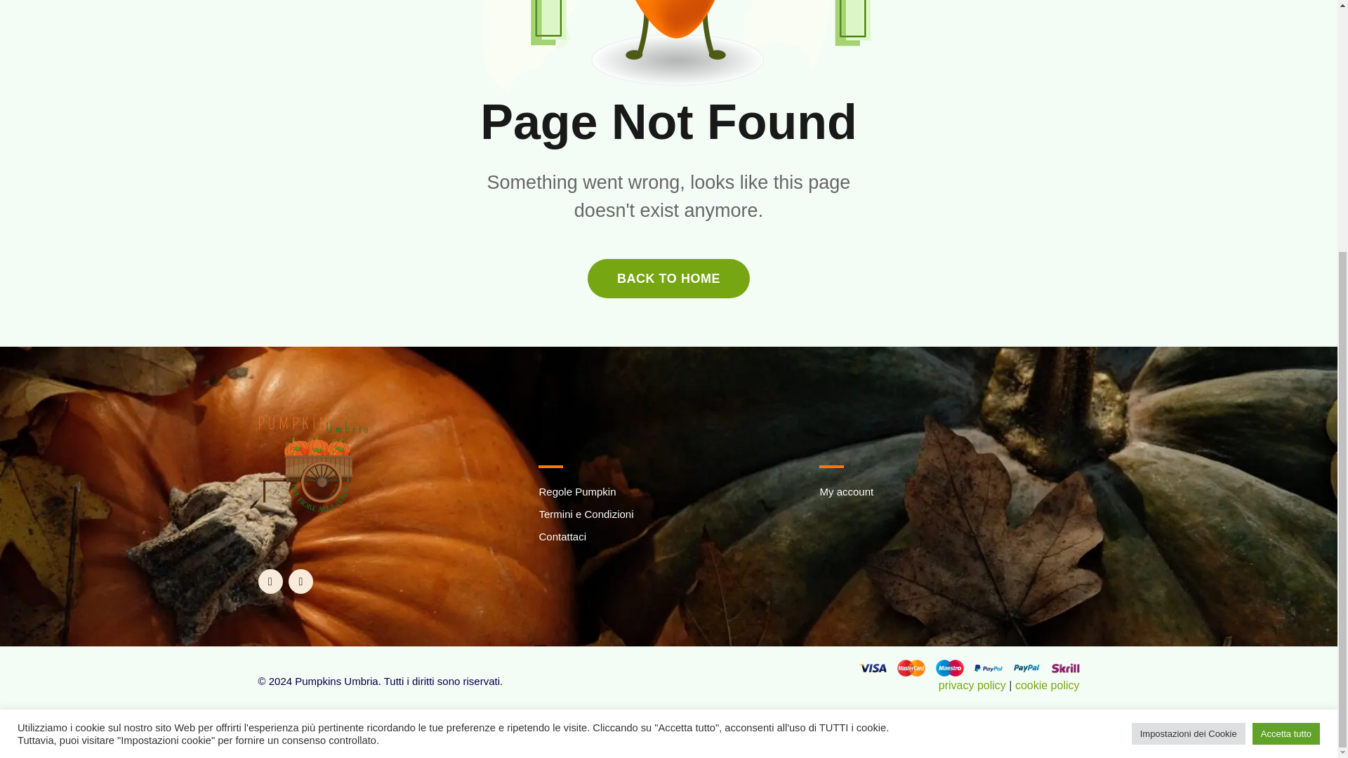  What do you see at coordinates (1189, 364) in the screenshot?
I see `Impostazioni dei Cookie` at bounding box center [1189, 364].